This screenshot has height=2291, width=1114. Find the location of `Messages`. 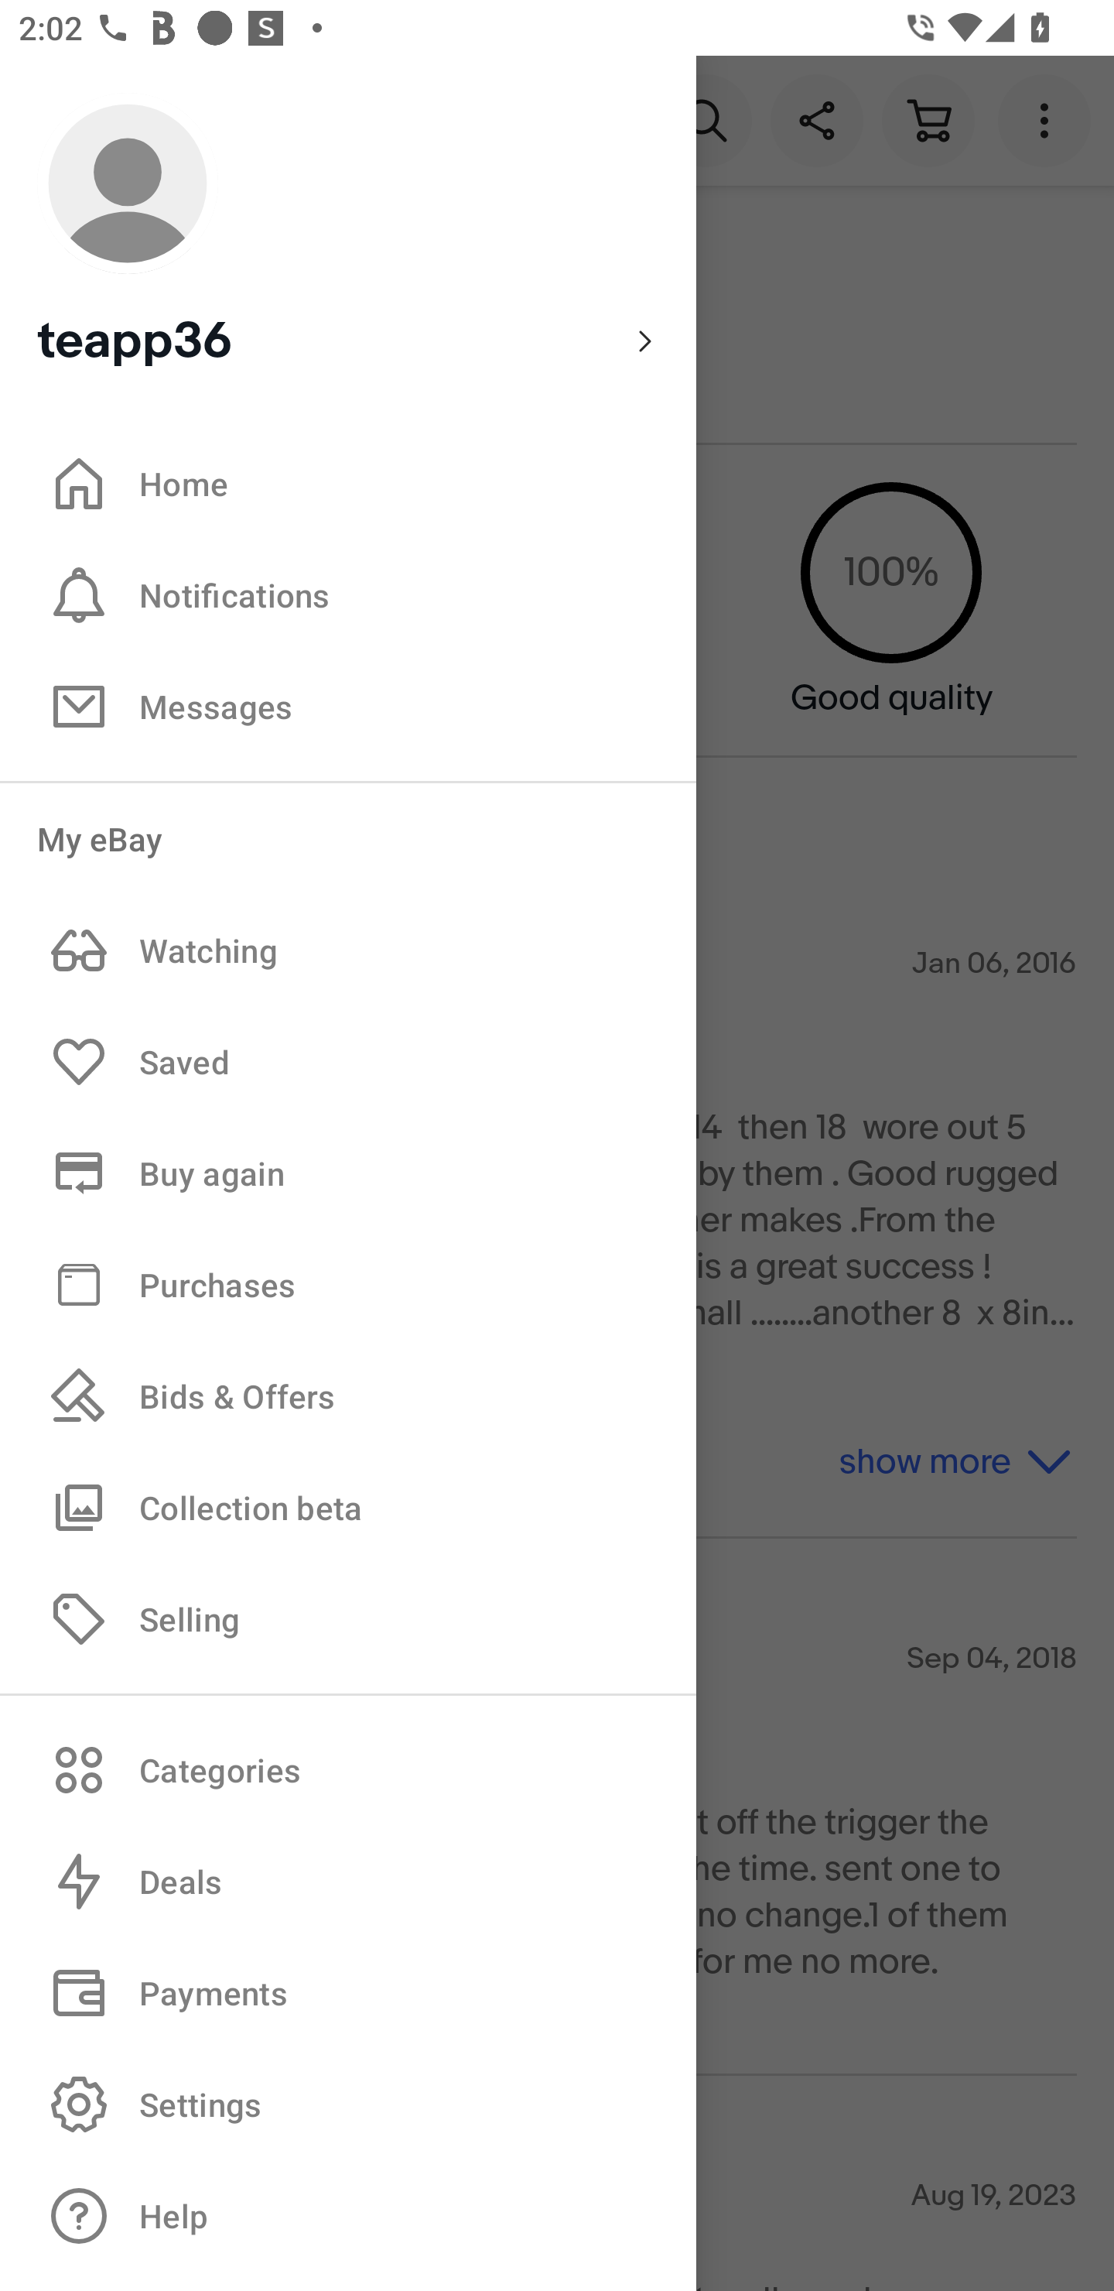

Messages is located at coordinates (348, 706).